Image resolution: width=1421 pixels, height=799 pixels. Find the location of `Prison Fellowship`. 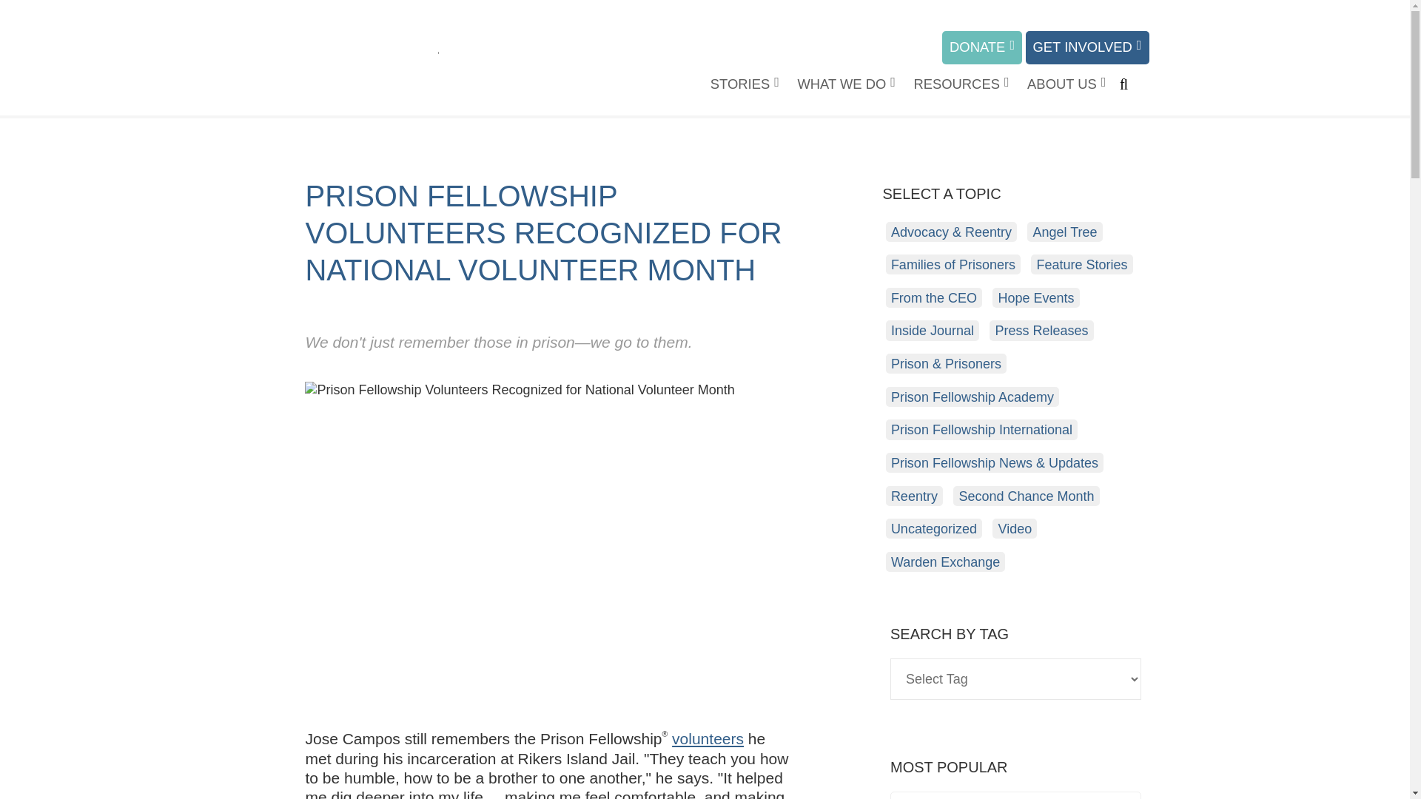

Prison Fellowship is located at coordinates (349, 61).